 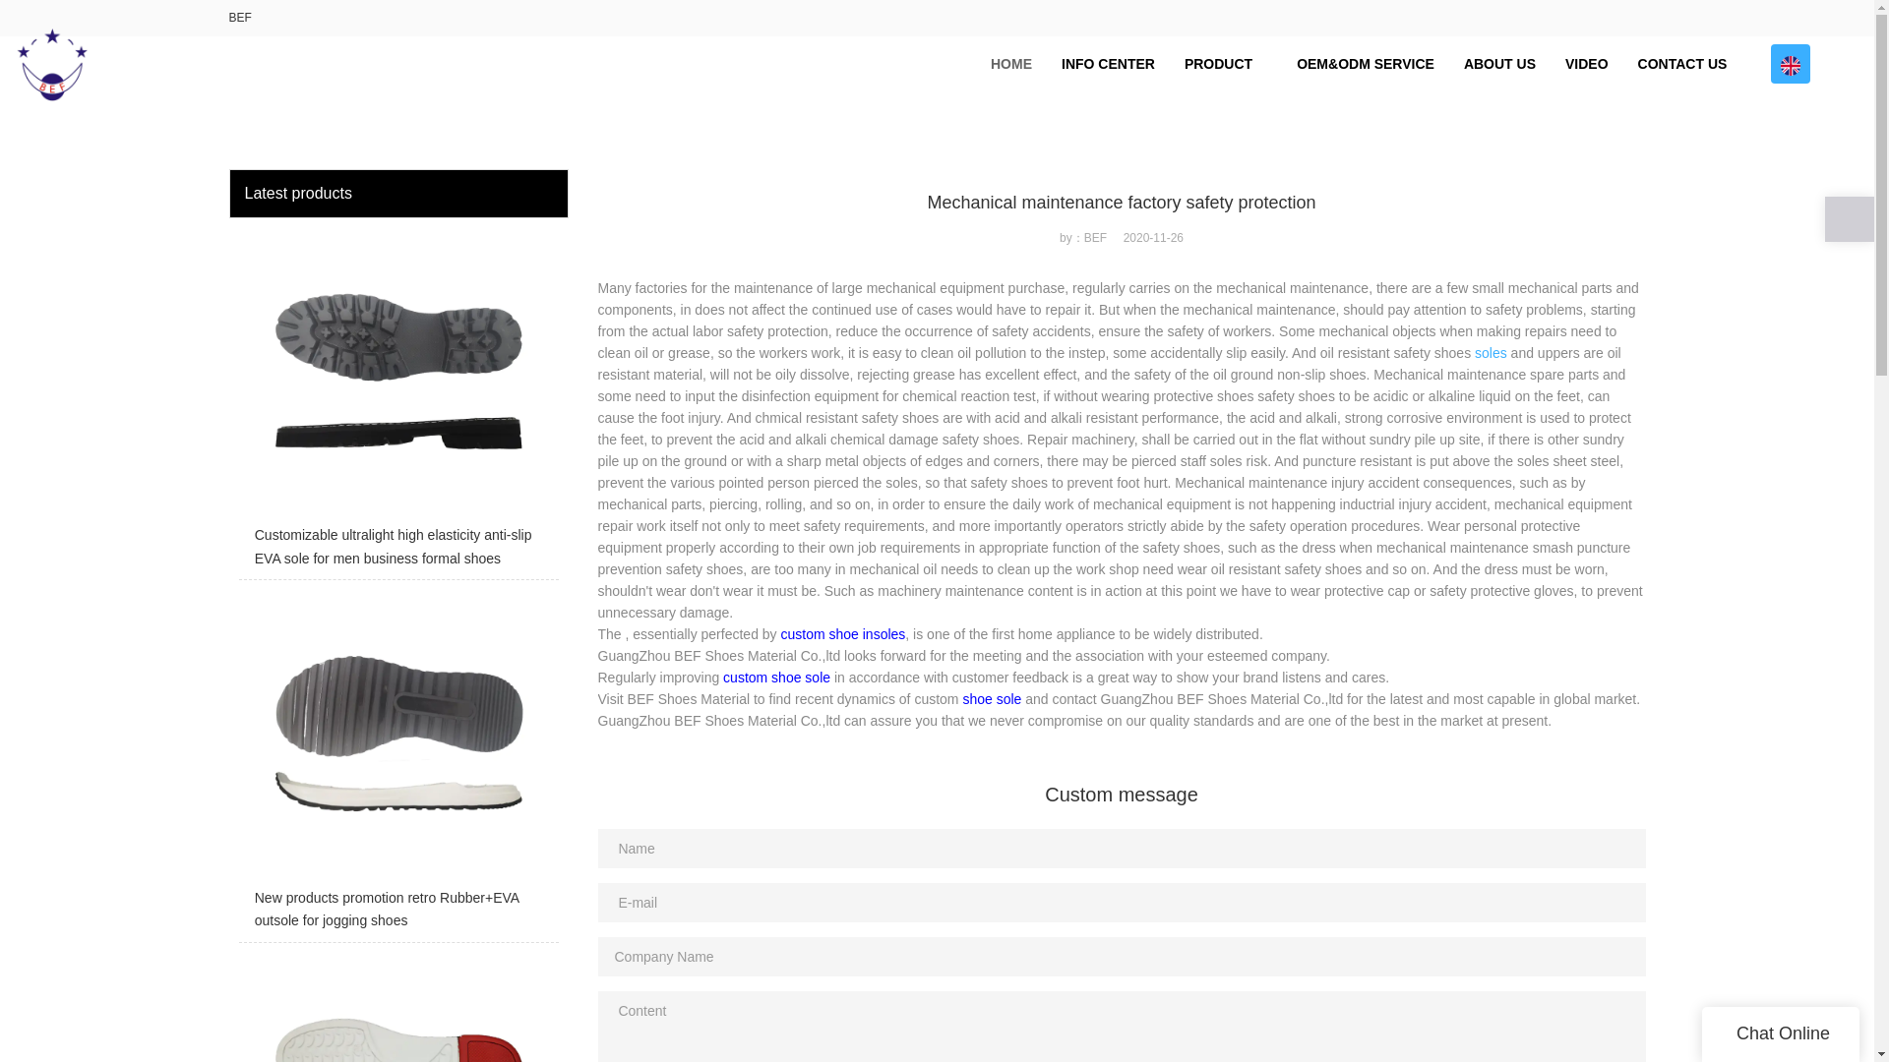 I want to click on soles, so click(x=1492, y=353).